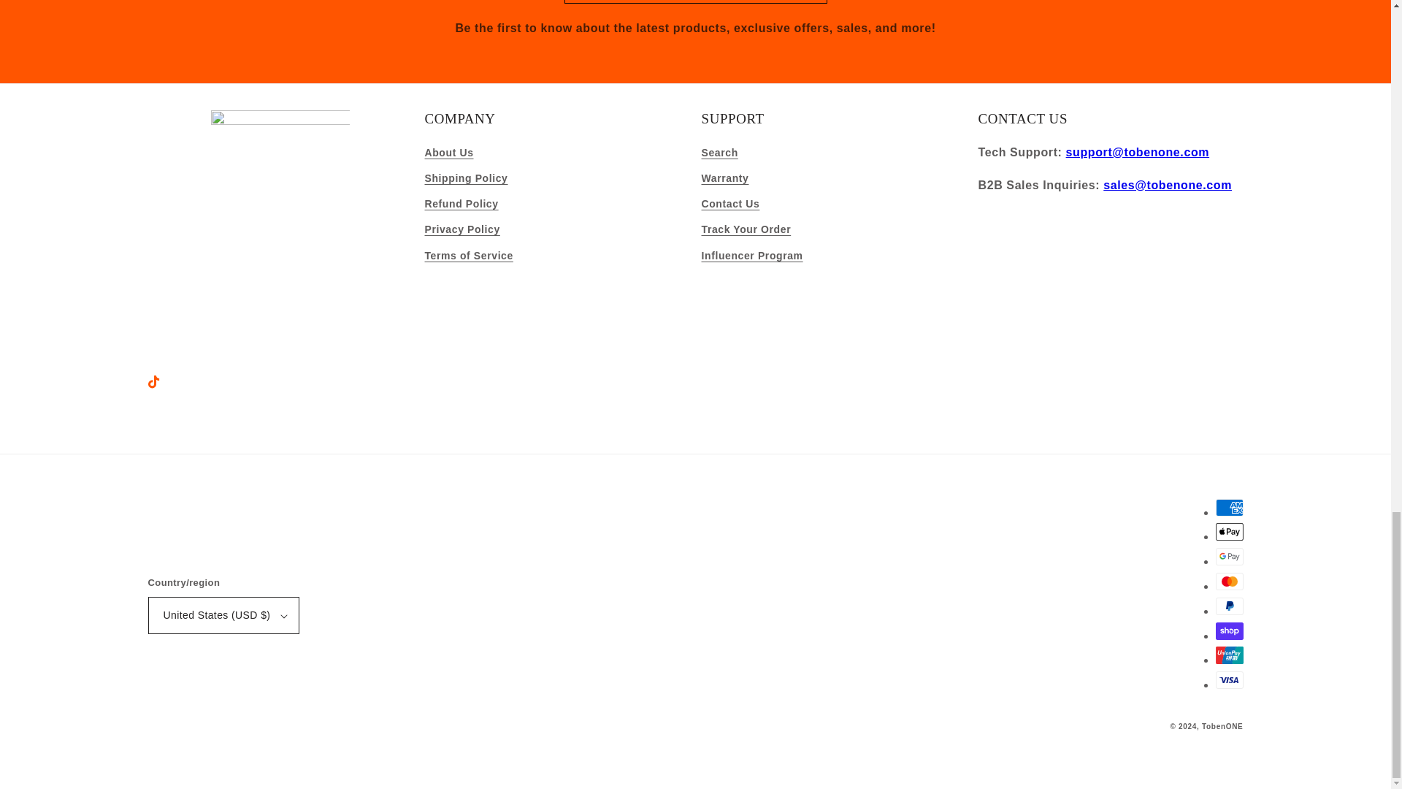 Image resolution: width=1402 pixels, height=789 pixels. Describe the element at coordinates (1228, 606) in the screenshot. I see `PayPal` at that location.